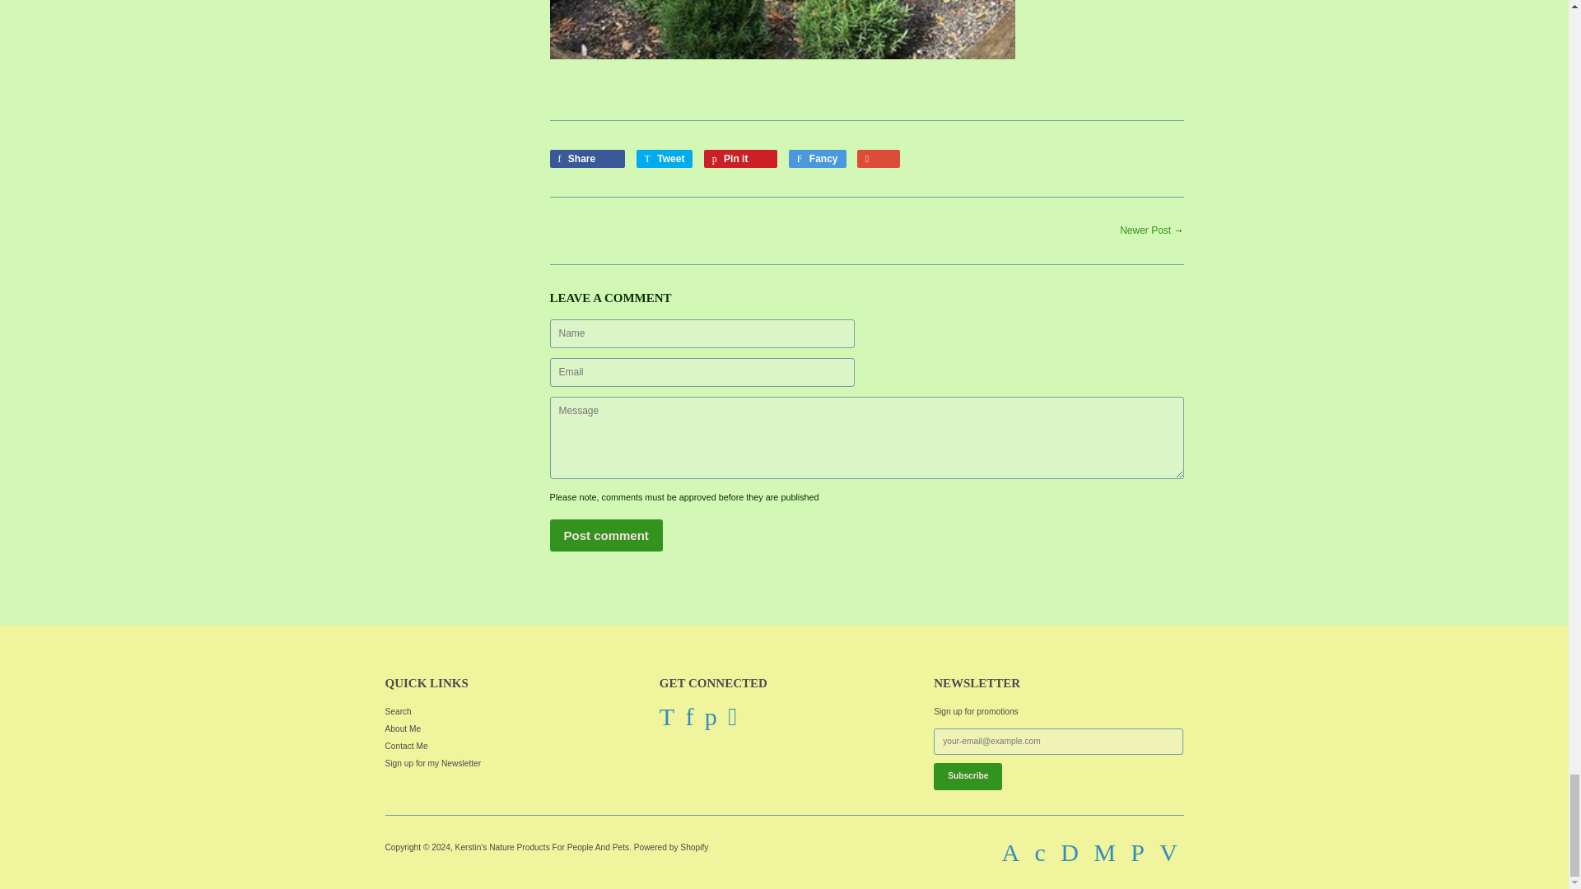  What do you see at coordinates (731, 716) in the screenshot?
I see `Kerstin's Nature Products For People And Pets on Google Plus` at bounding box center [731, 716].